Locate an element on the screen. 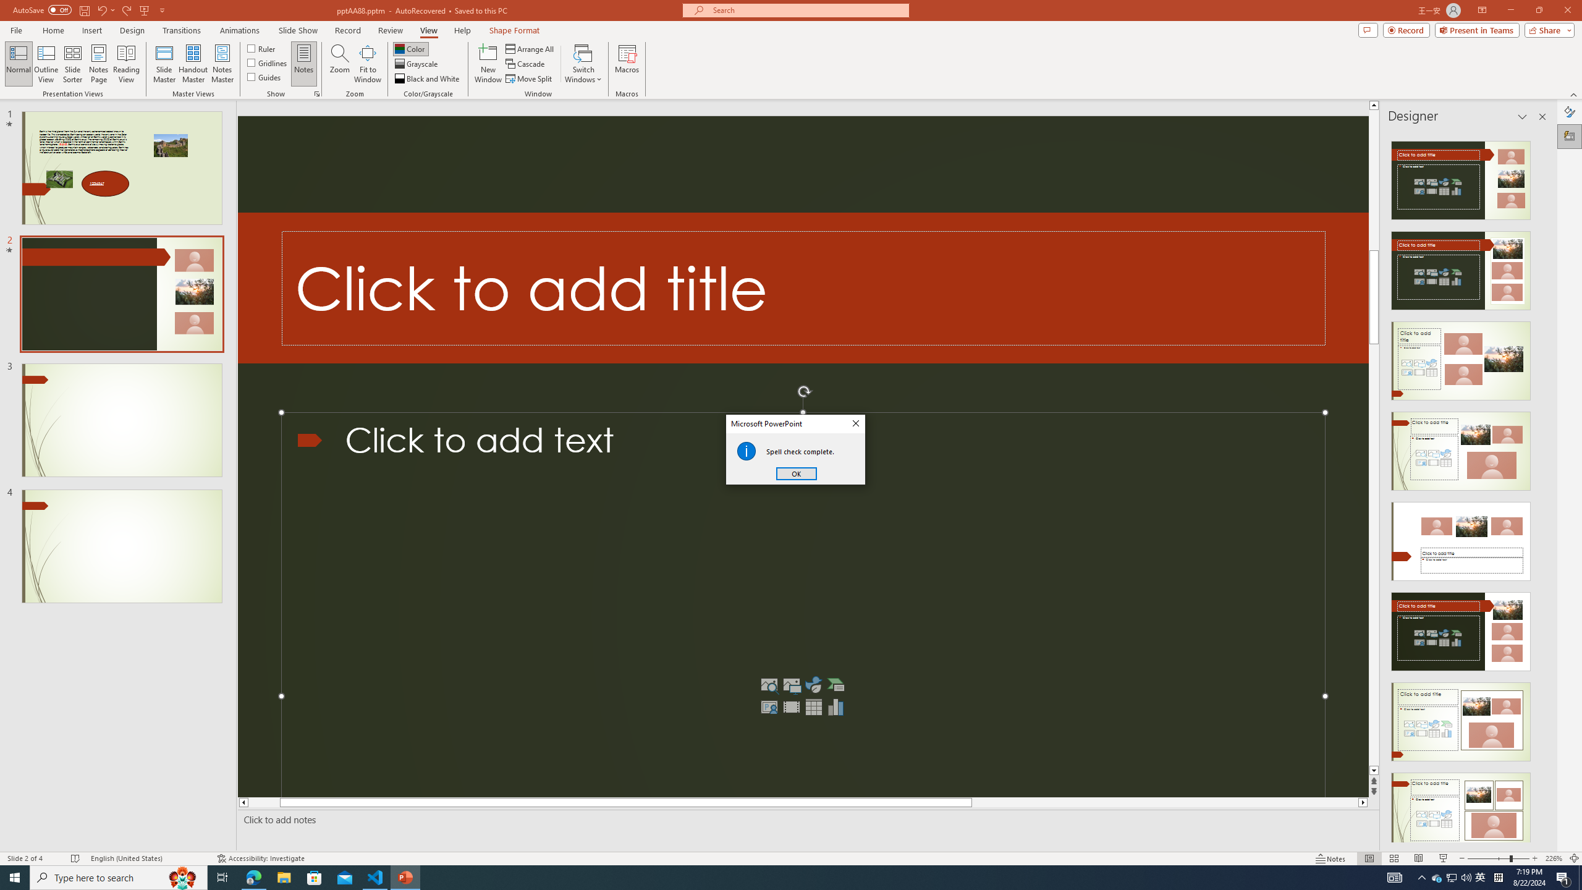 This screenshot has width=1582, height=890. Notes Page is located at coordinates (99, 64).